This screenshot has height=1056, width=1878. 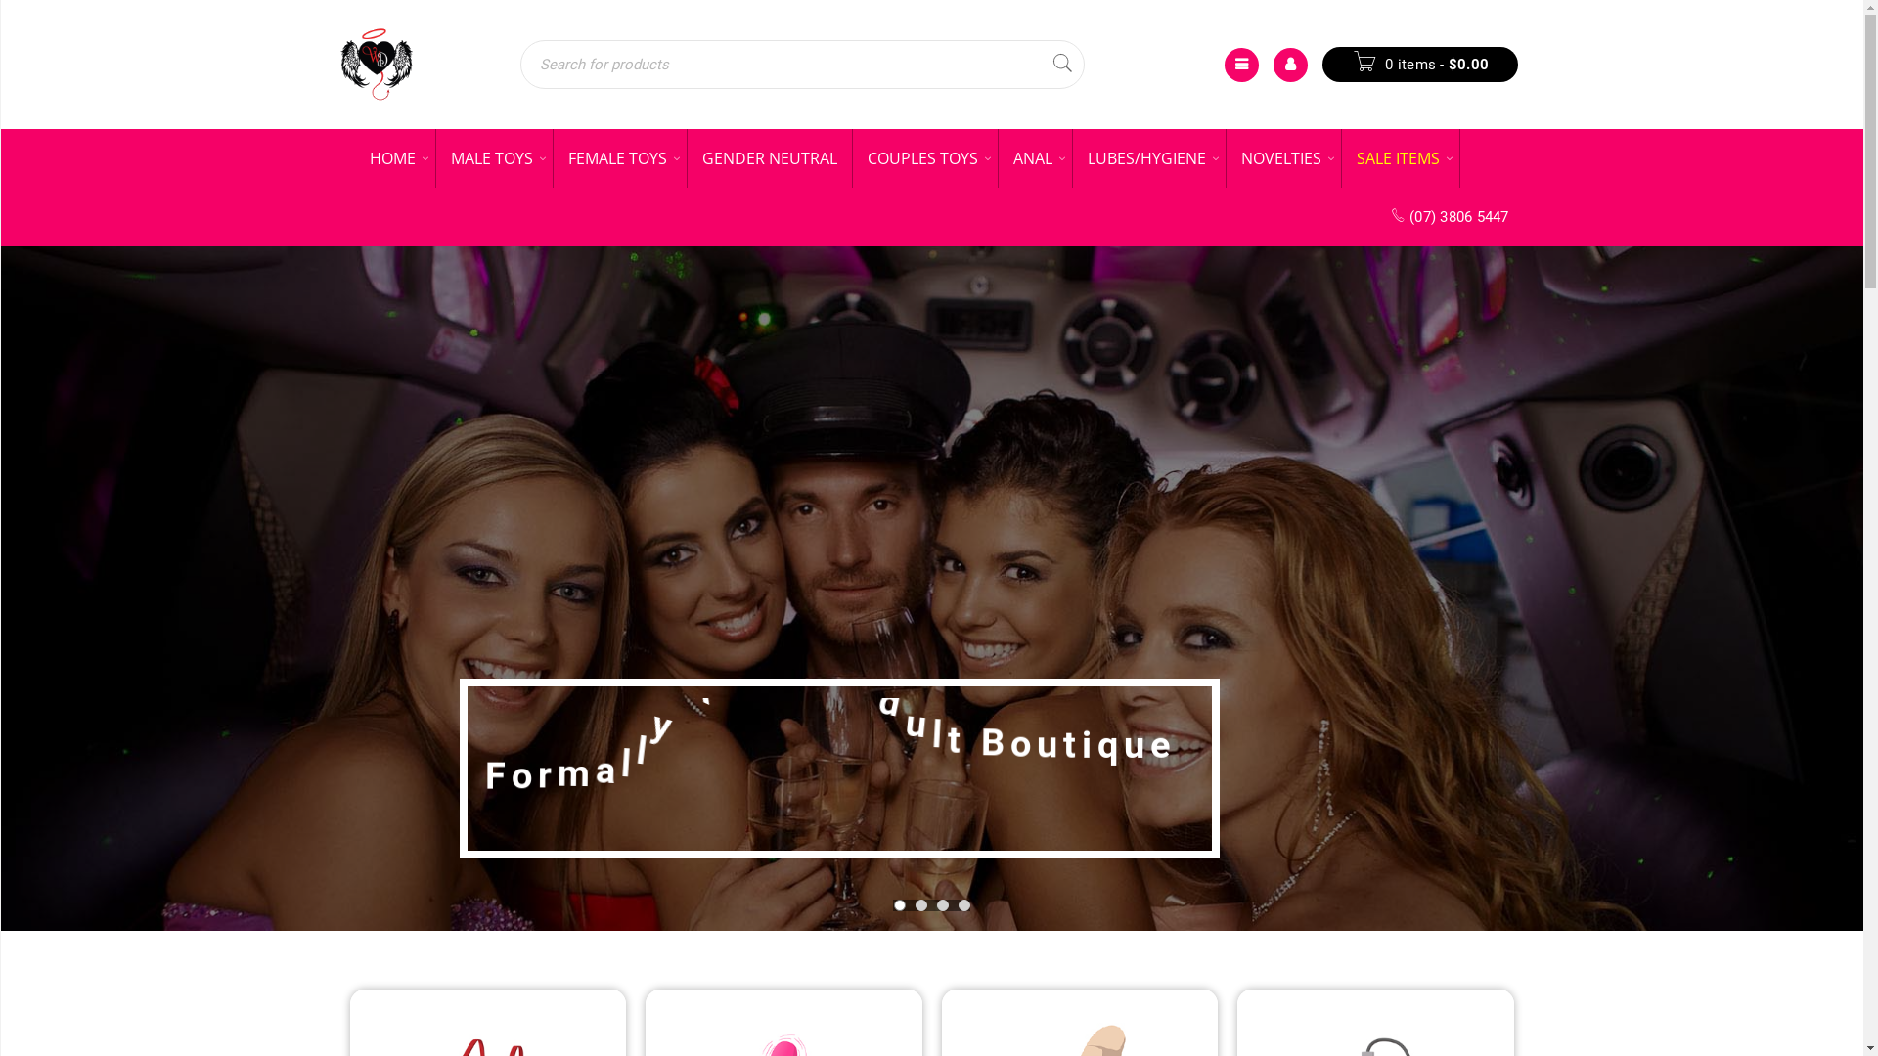 I want to click on LUBES/HYGIENE, so click(x=1148, y=158).